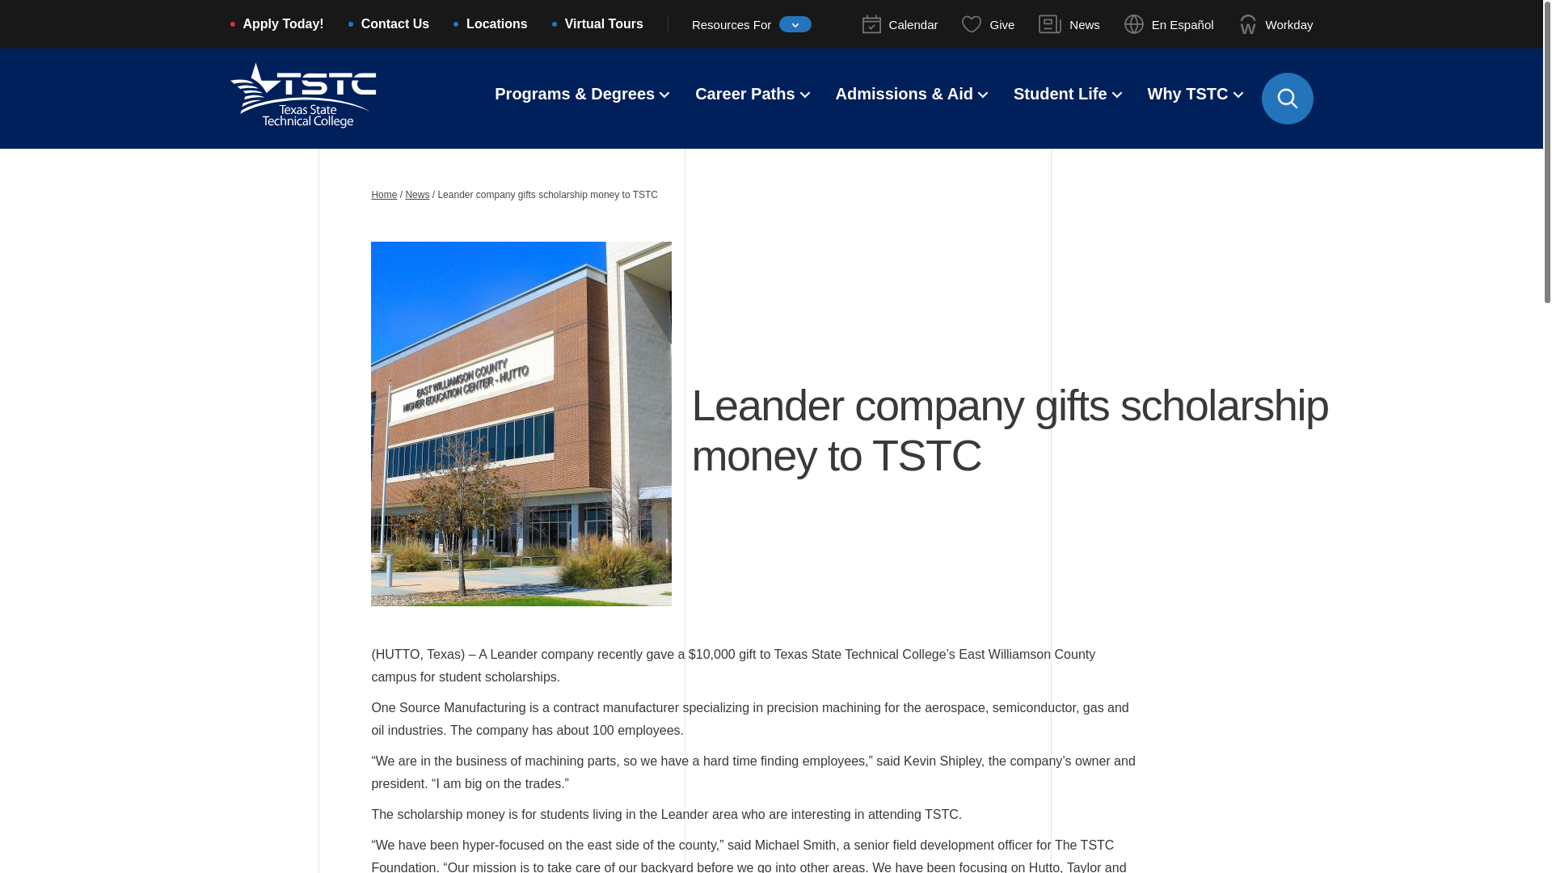  I want to click on Virtual Tours, so click(604, 26).